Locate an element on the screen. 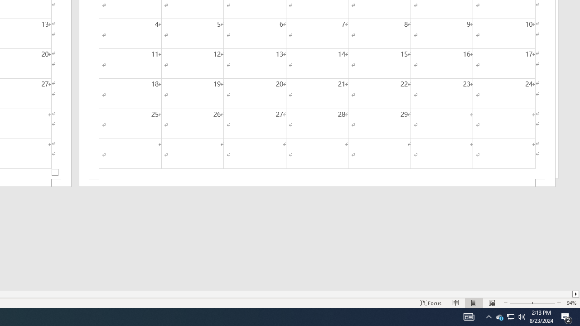  Column right is located at coordinates (576, 294).